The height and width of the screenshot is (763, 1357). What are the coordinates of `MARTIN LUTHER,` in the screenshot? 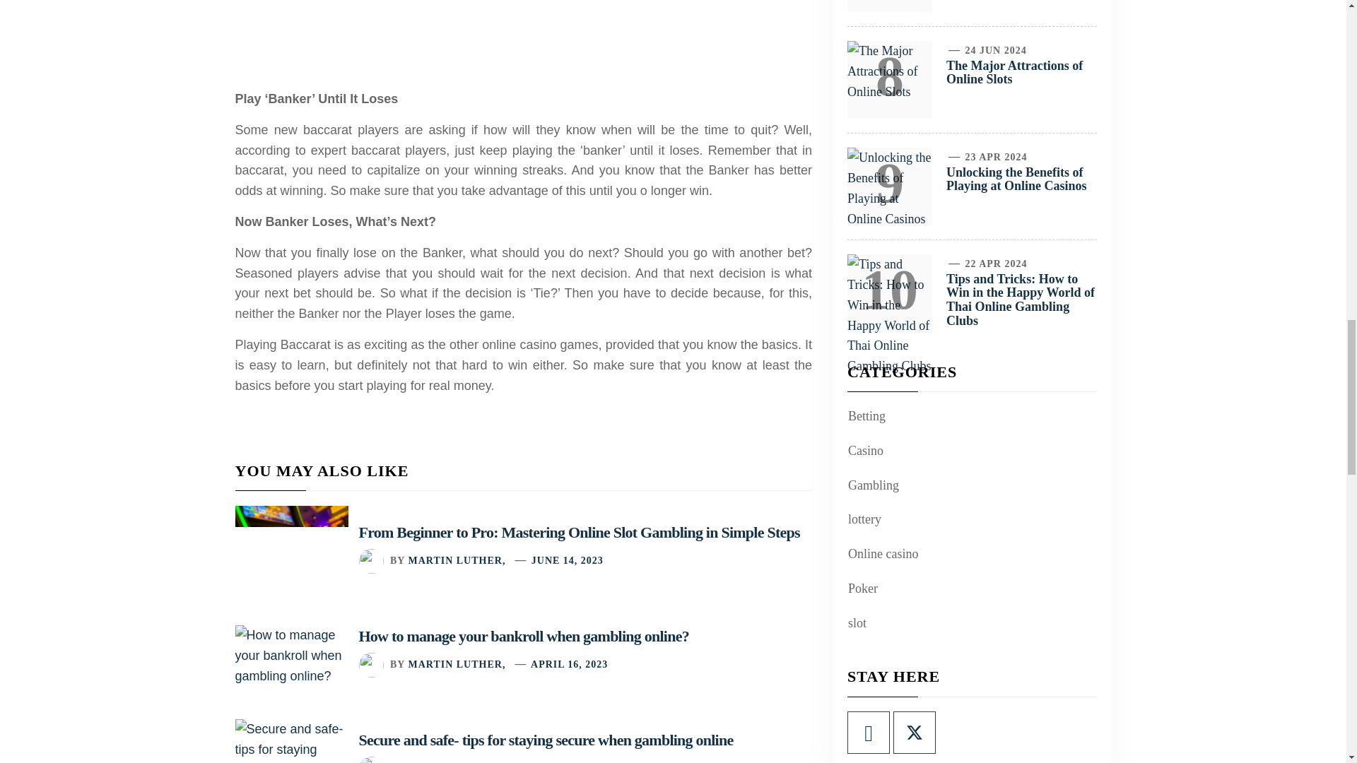 It's located at (457, 561).